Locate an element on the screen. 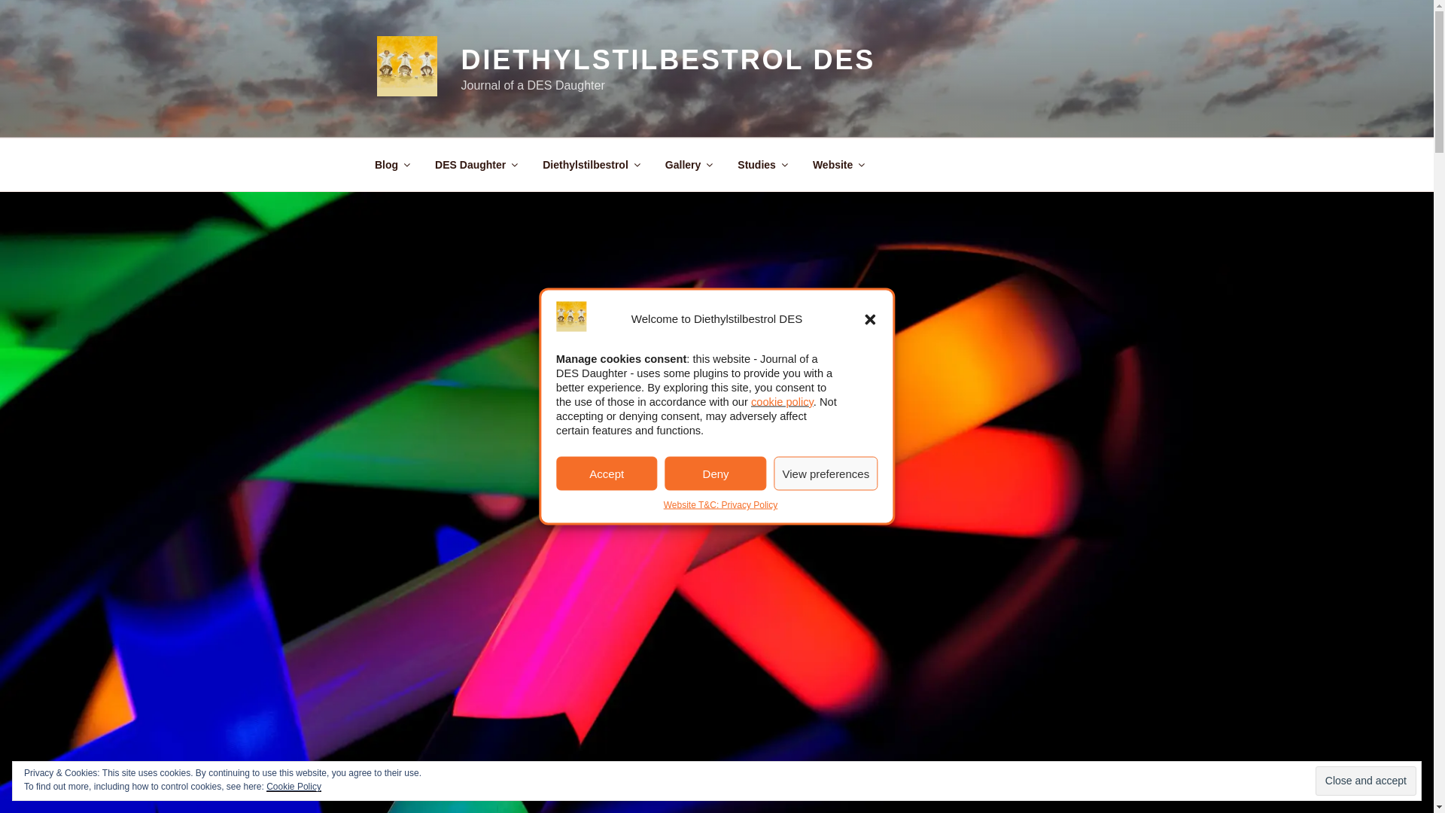  cookie policy is located at coordinates (782, 402).